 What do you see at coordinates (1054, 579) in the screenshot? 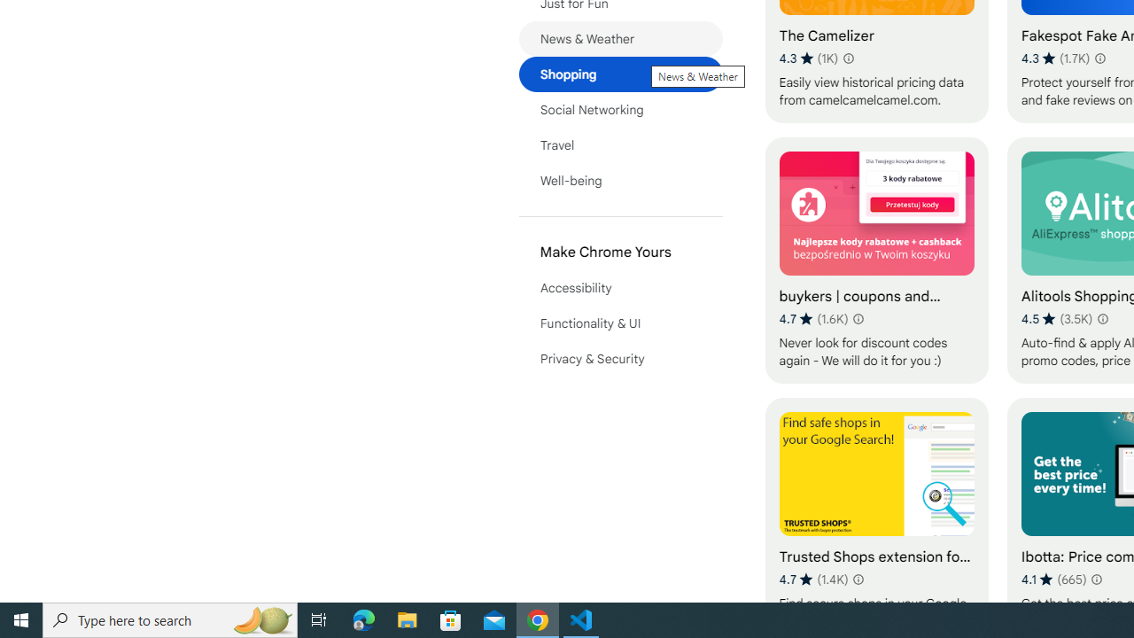
I see `Average rating 4.1 out of 5 stars. 665 ratings.` at bounding box center [1054, 579].